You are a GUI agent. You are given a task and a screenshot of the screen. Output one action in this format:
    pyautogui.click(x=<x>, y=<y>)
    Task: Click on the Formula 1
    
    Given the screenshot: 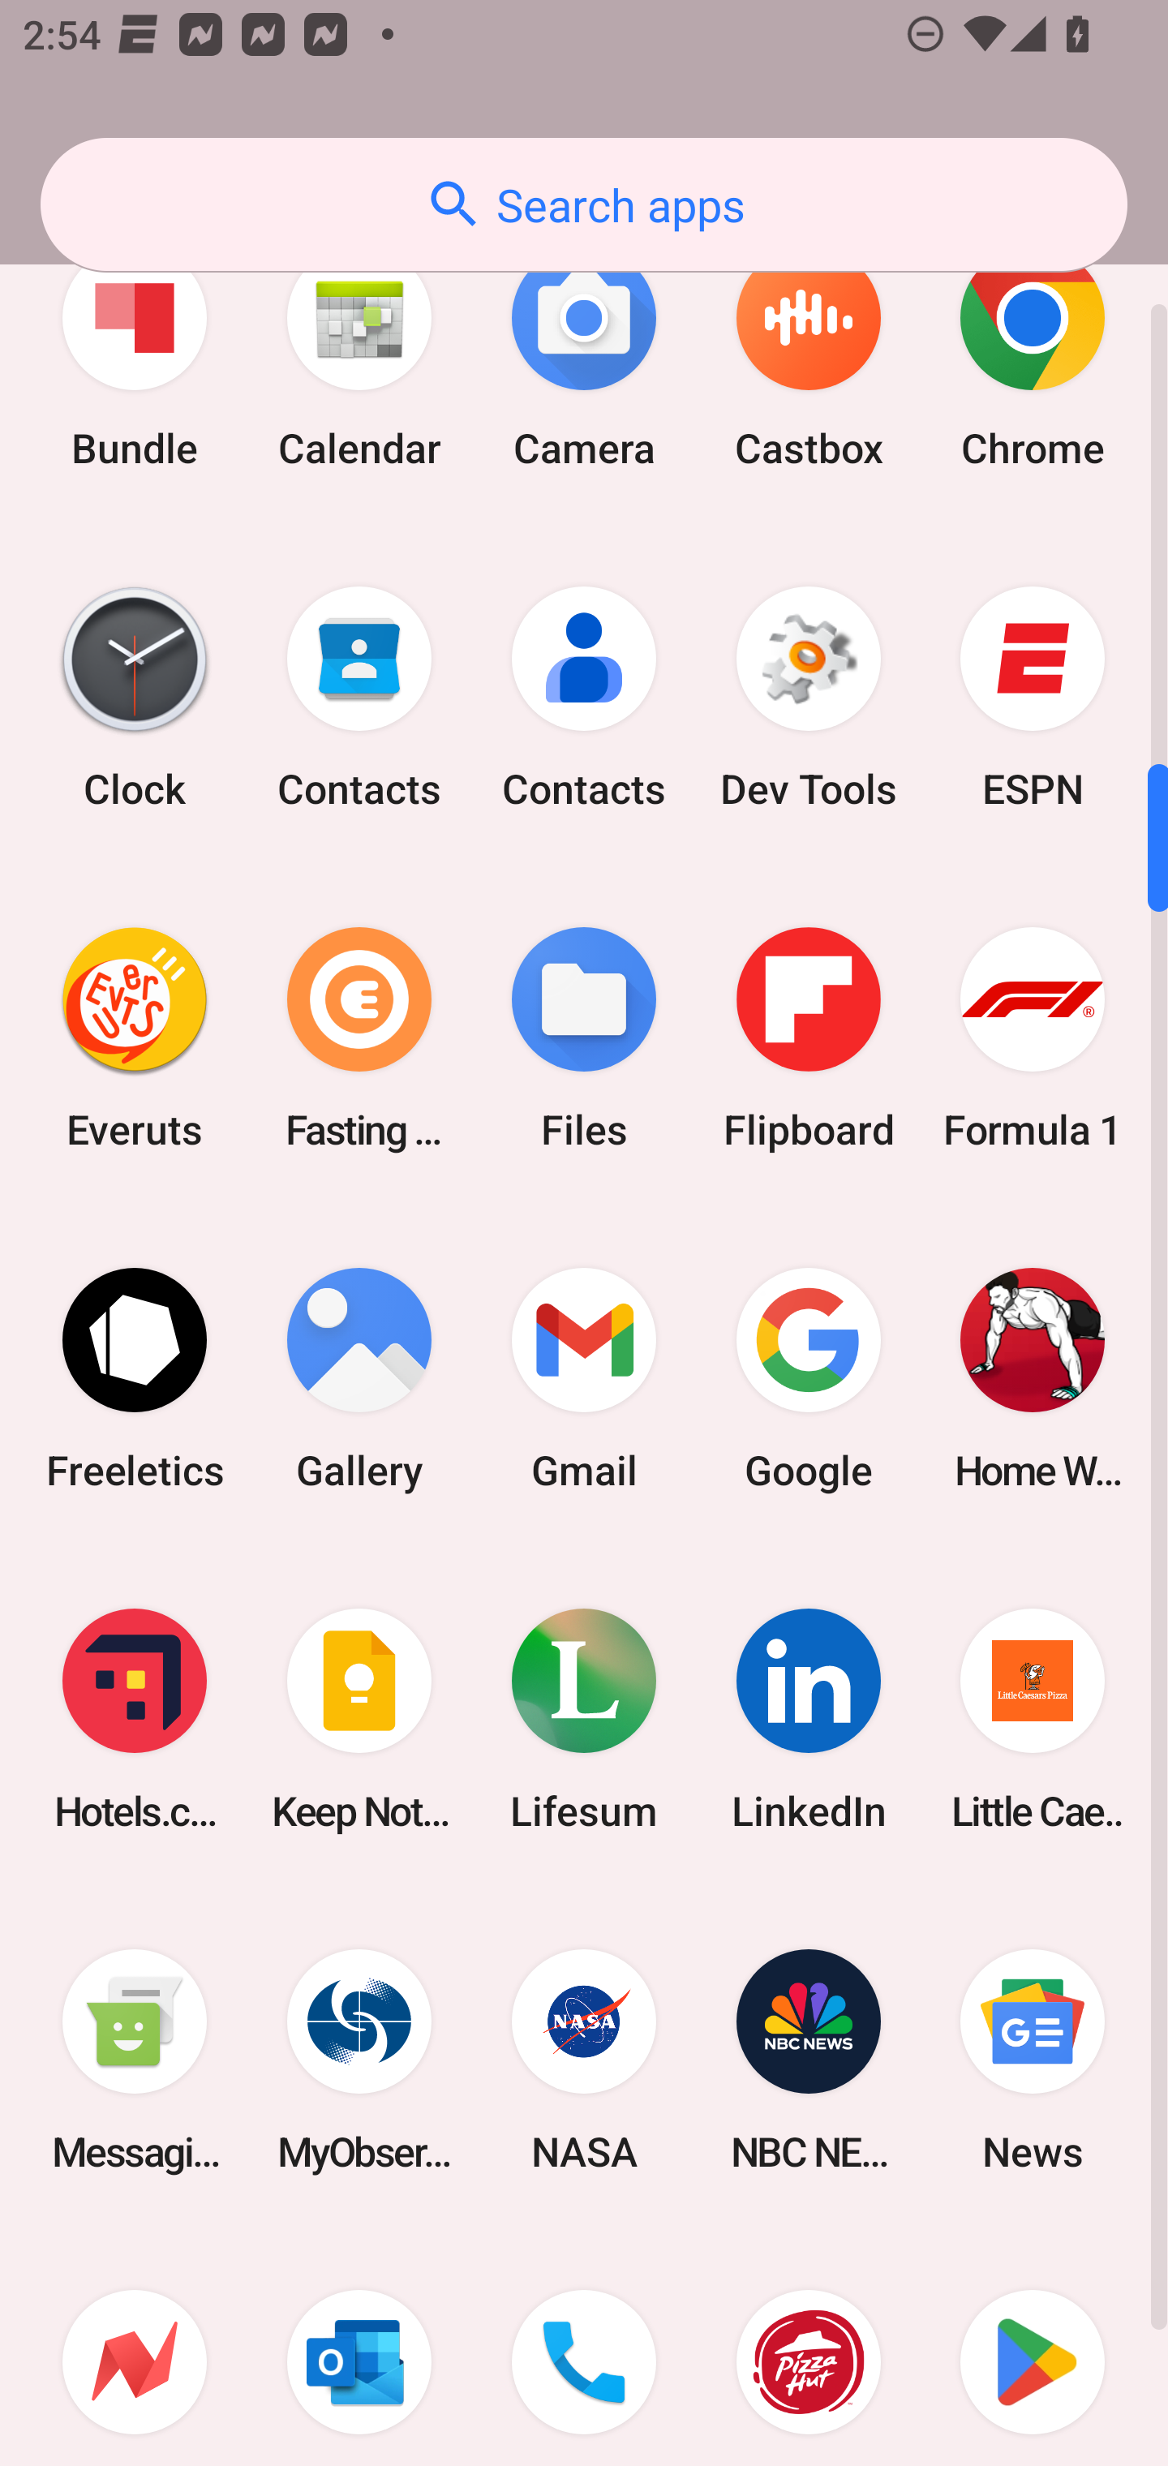 What is the action you would take?
    pyautogui.click(x=1033, y=1038)
    